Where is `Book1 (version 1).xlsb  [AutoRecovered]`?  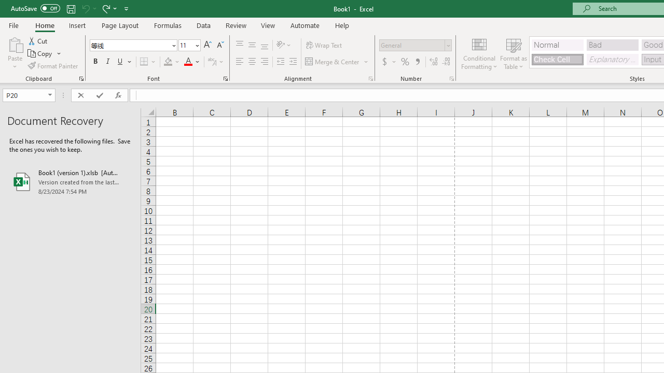
Book1 (version 1).xlsb  [AutoRecovered] is located at coordinates (71, 181).